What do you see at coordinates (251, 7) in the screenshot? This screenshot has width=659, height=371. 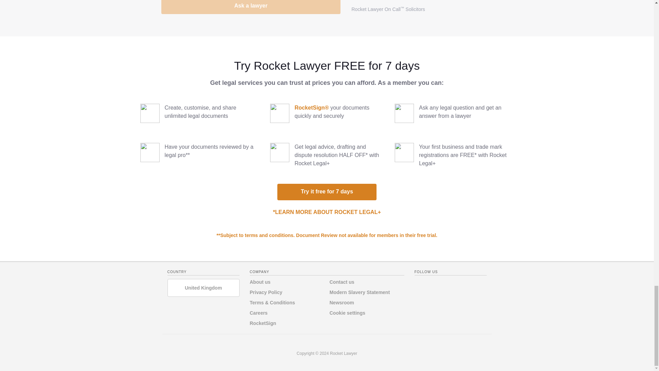 I see `Ask a lawyer` at bounding box center [251, 7].